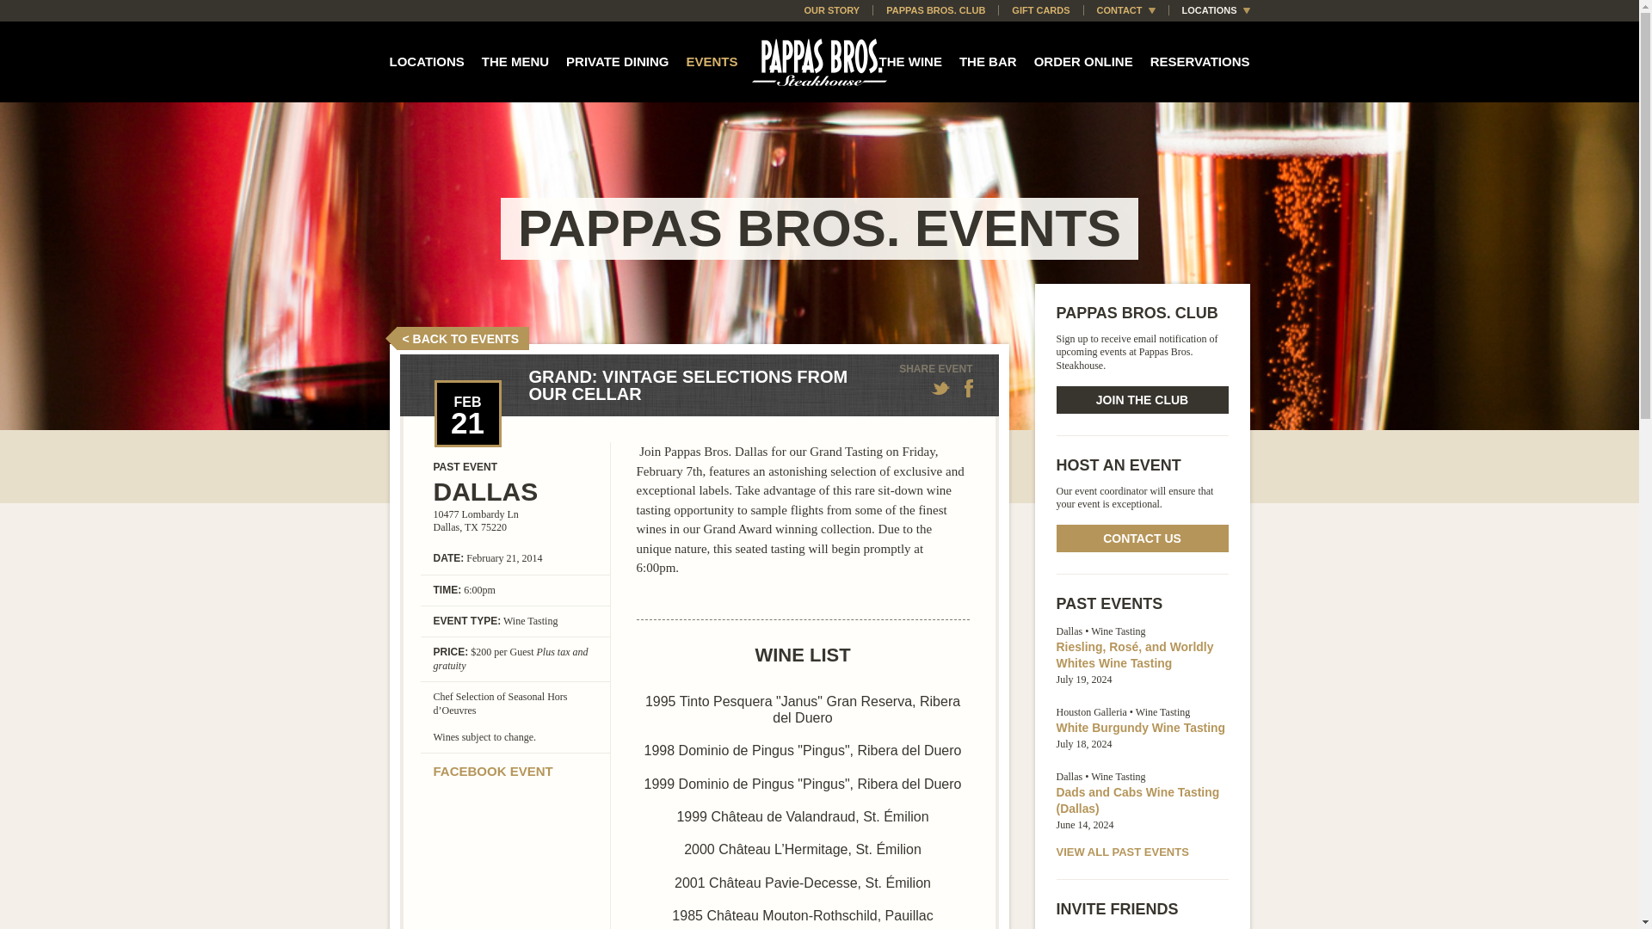 Image resolution: width=1652 pixels, height=929 pixels. I want to click on CONTACT, so click(1119, 10).